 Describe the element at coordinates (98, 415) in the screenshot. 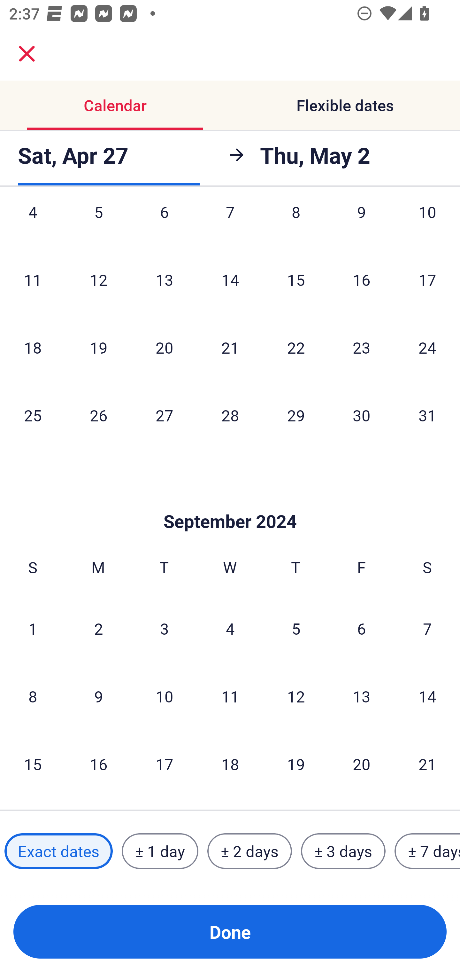

I see `26 Monday, August 26, 2024` at that location.